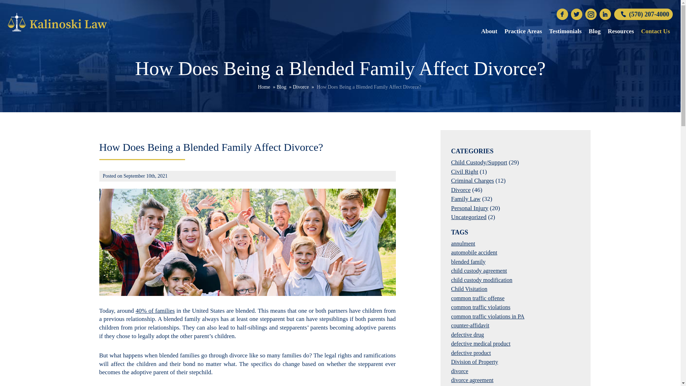 The image size is (686, 386). I want to click on Resources, so click(621, 31).